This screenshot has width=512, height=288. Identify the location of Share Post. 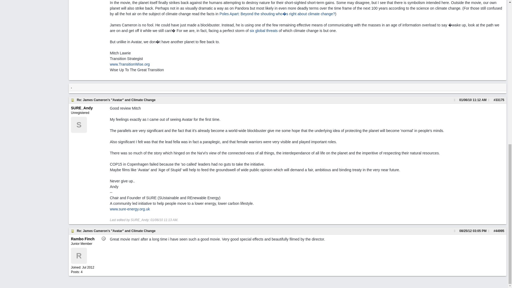
(489, 100).